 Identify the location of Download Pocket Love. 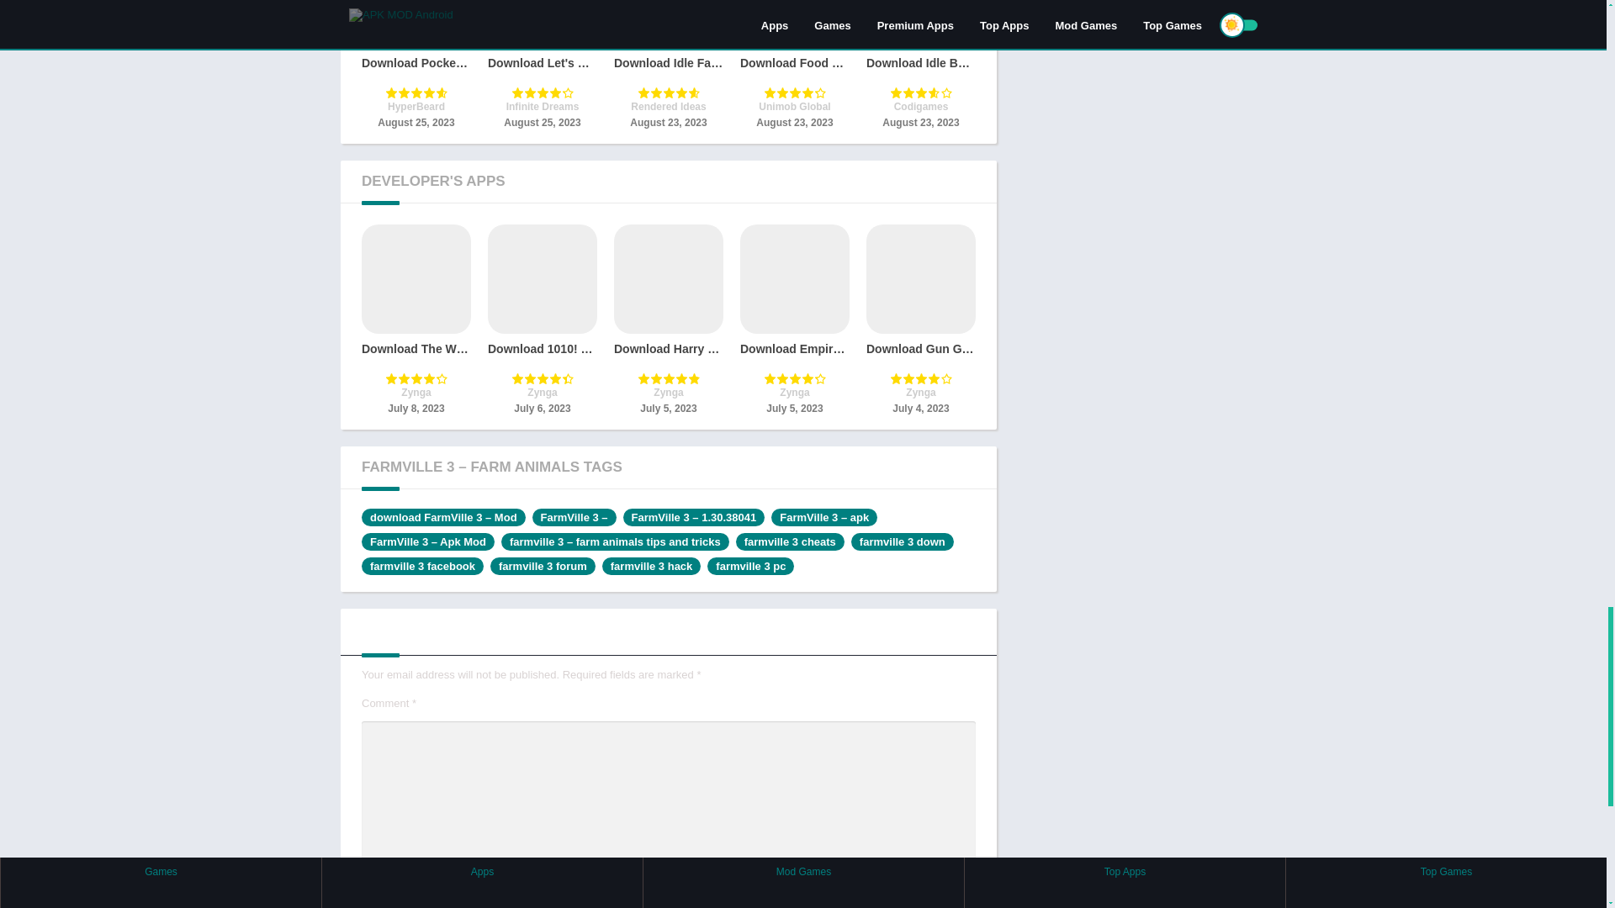
(416, 66).